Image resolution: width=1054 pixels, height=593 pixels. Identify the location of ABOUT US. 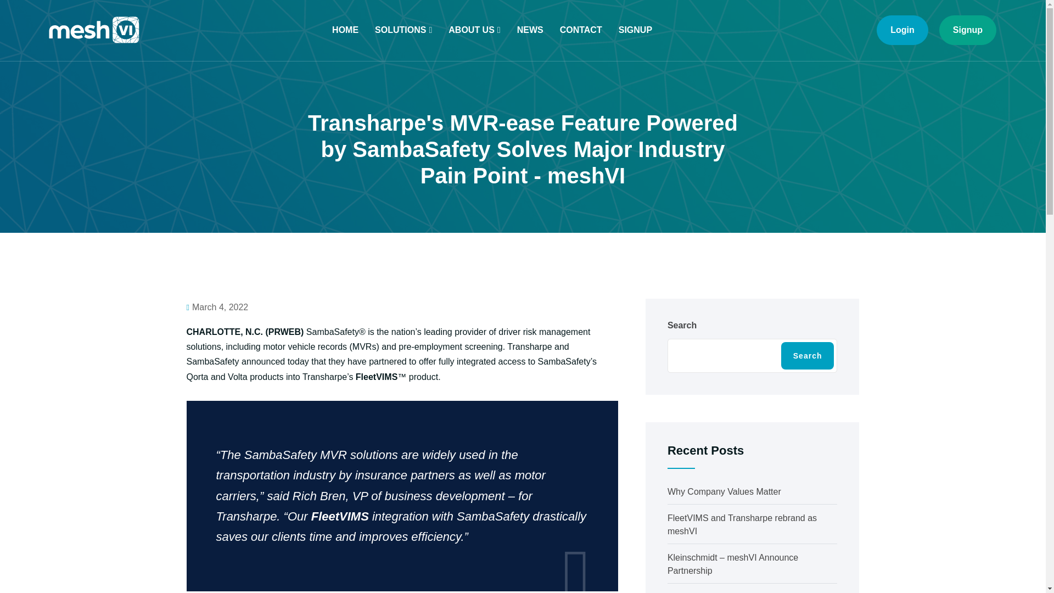
(474, 31).